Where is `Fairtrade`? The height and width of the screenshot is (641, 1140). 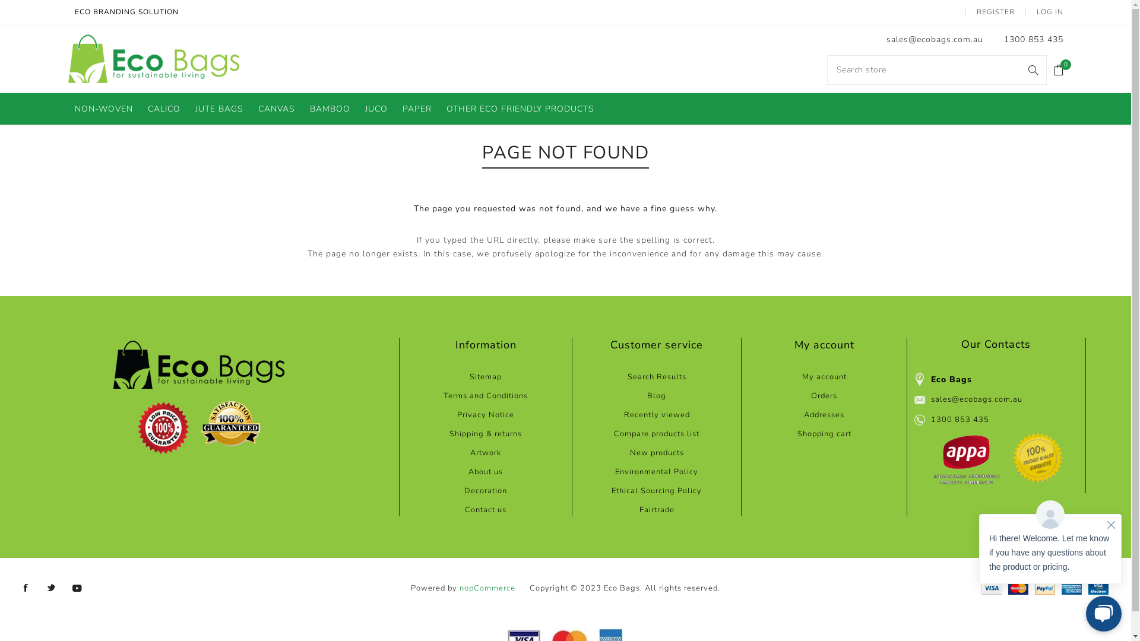 Fairtrade is located at coordinates (657, 510).